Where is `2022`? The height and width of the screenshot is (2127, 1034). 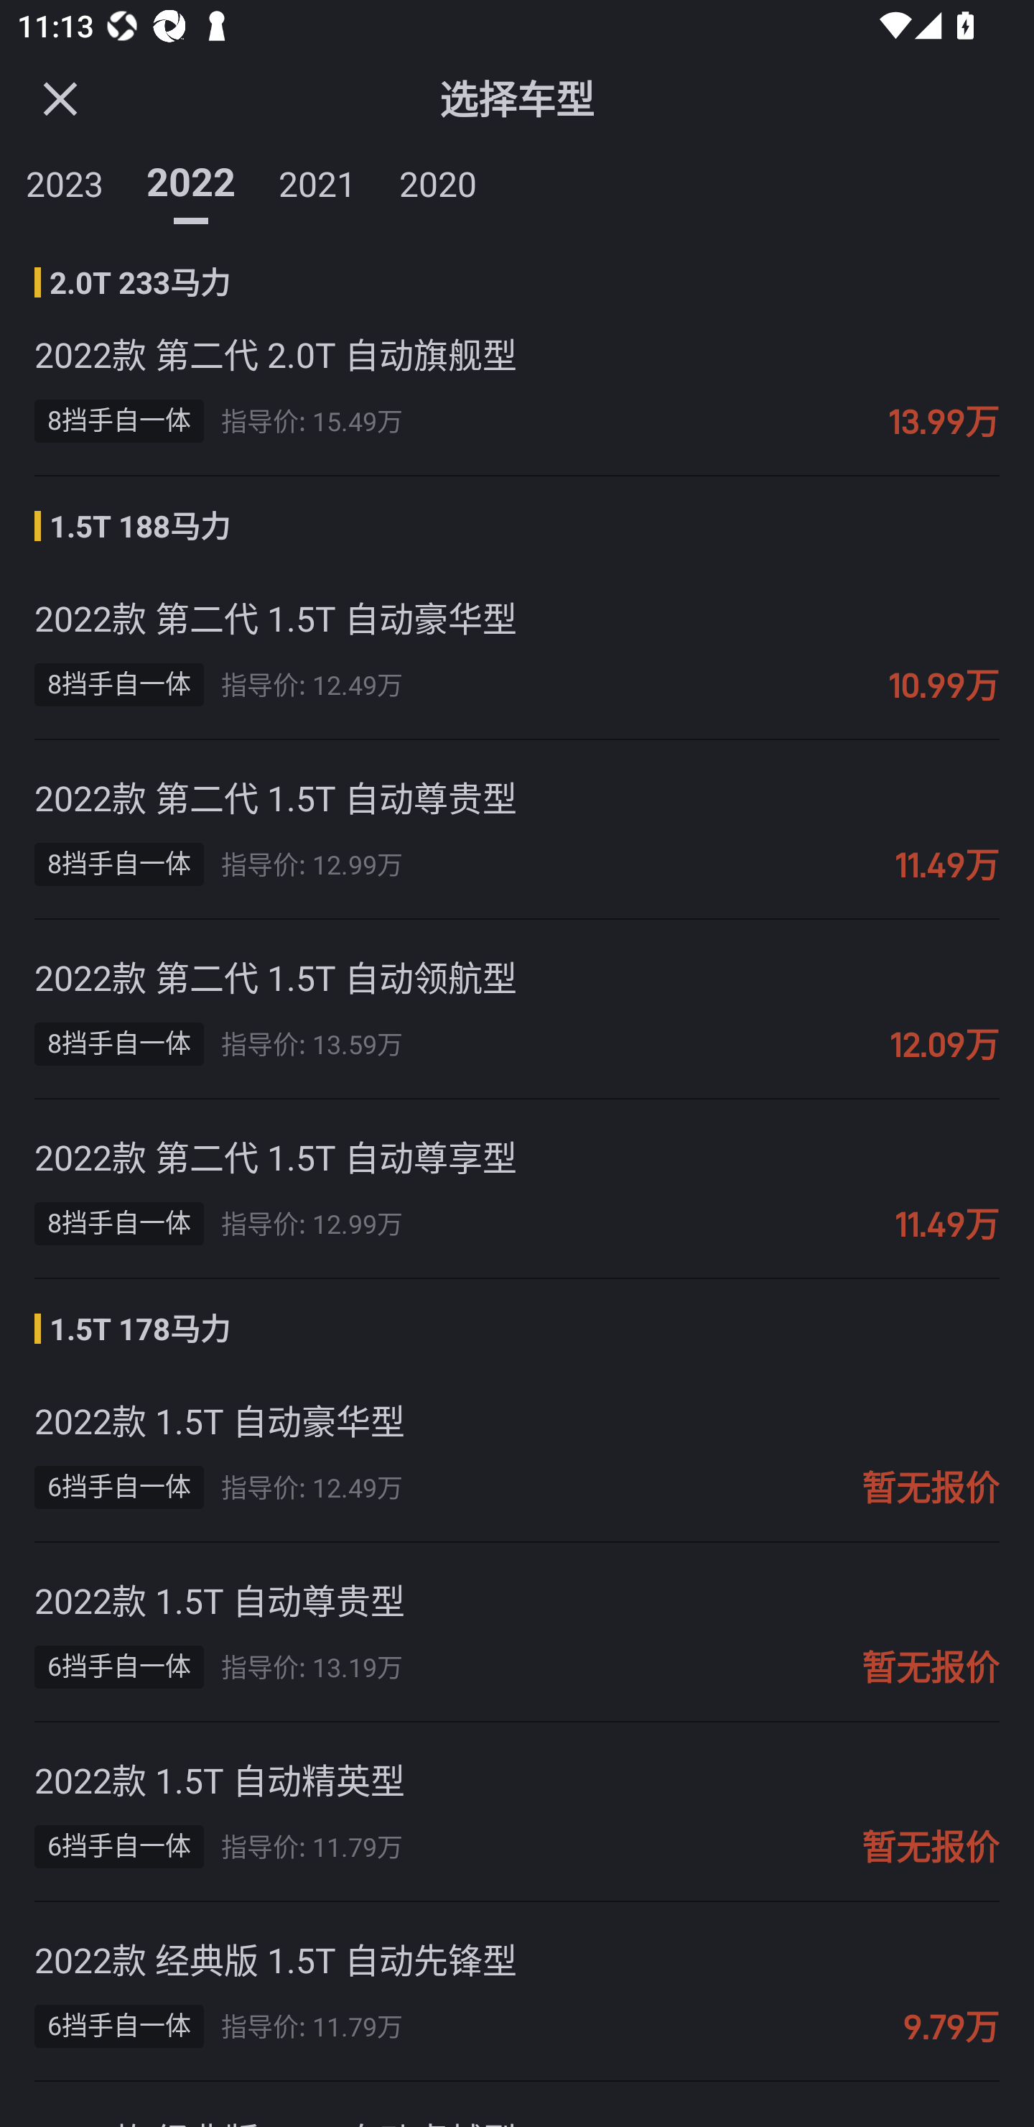 2022 is located at coordinates (191, 180).